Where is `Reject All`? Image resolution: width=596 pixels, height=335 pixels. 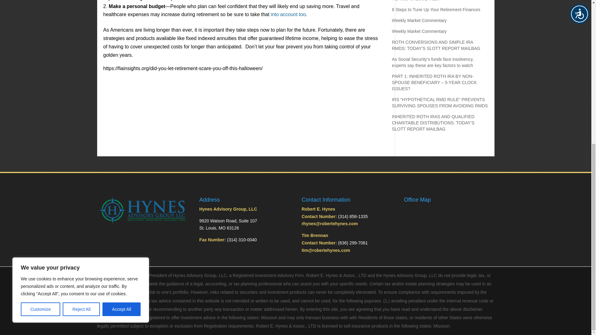
Reject All is located at coordinates (81, 59).